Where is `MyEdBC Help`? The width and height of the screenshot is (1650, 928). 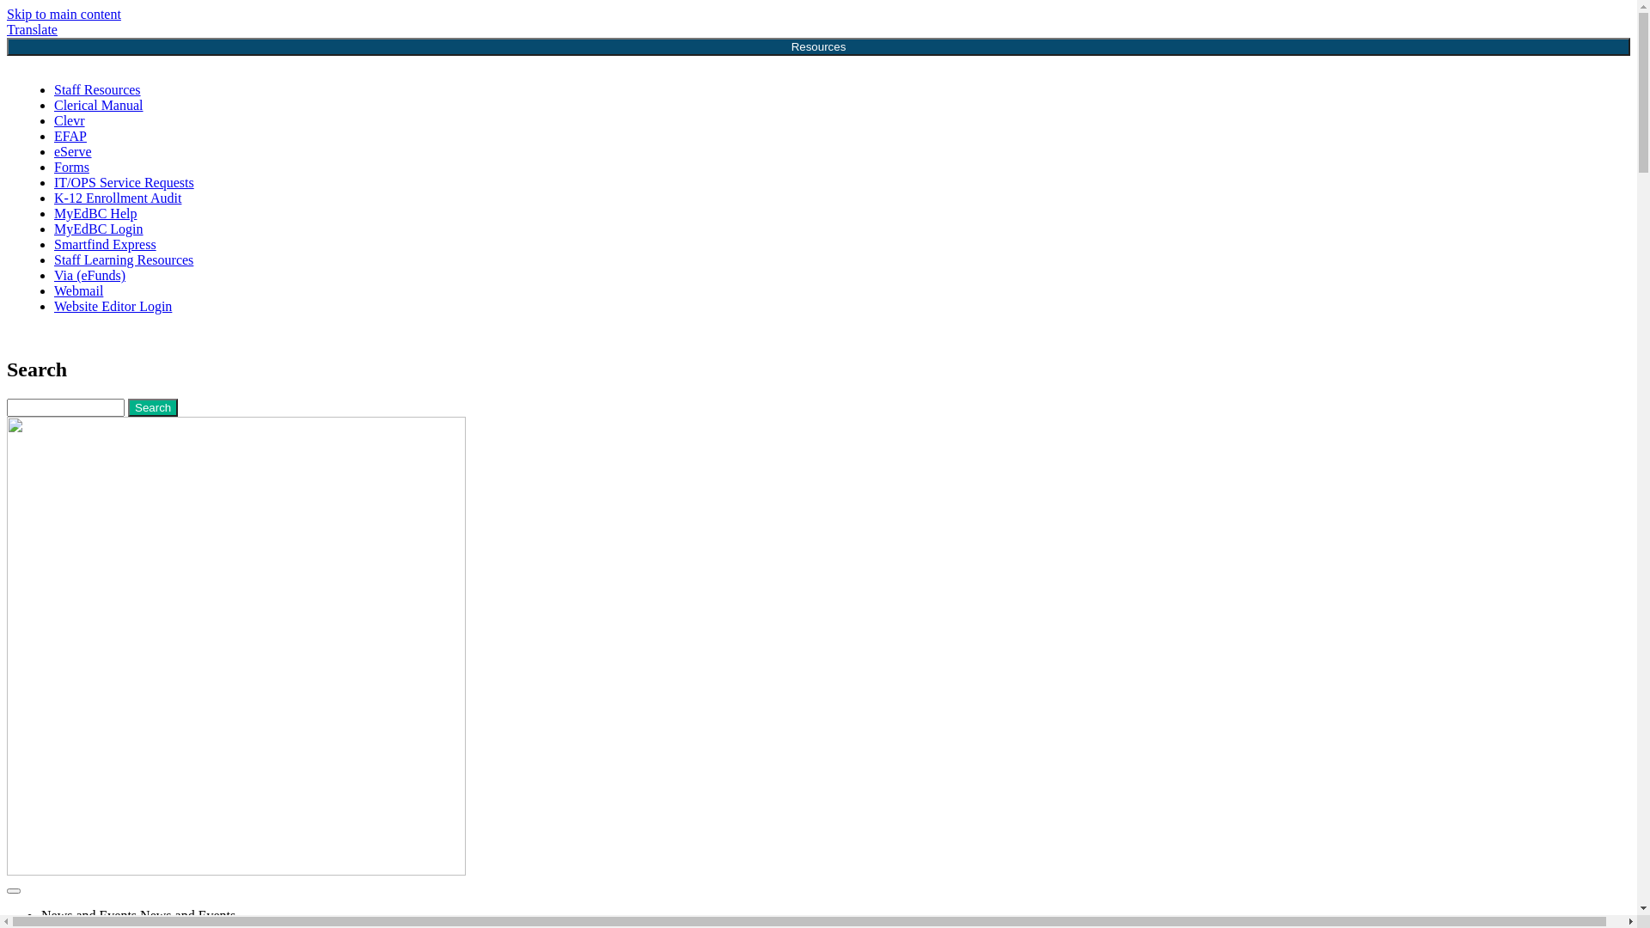
MyEdBC Help is located at coordinates (95, 213).